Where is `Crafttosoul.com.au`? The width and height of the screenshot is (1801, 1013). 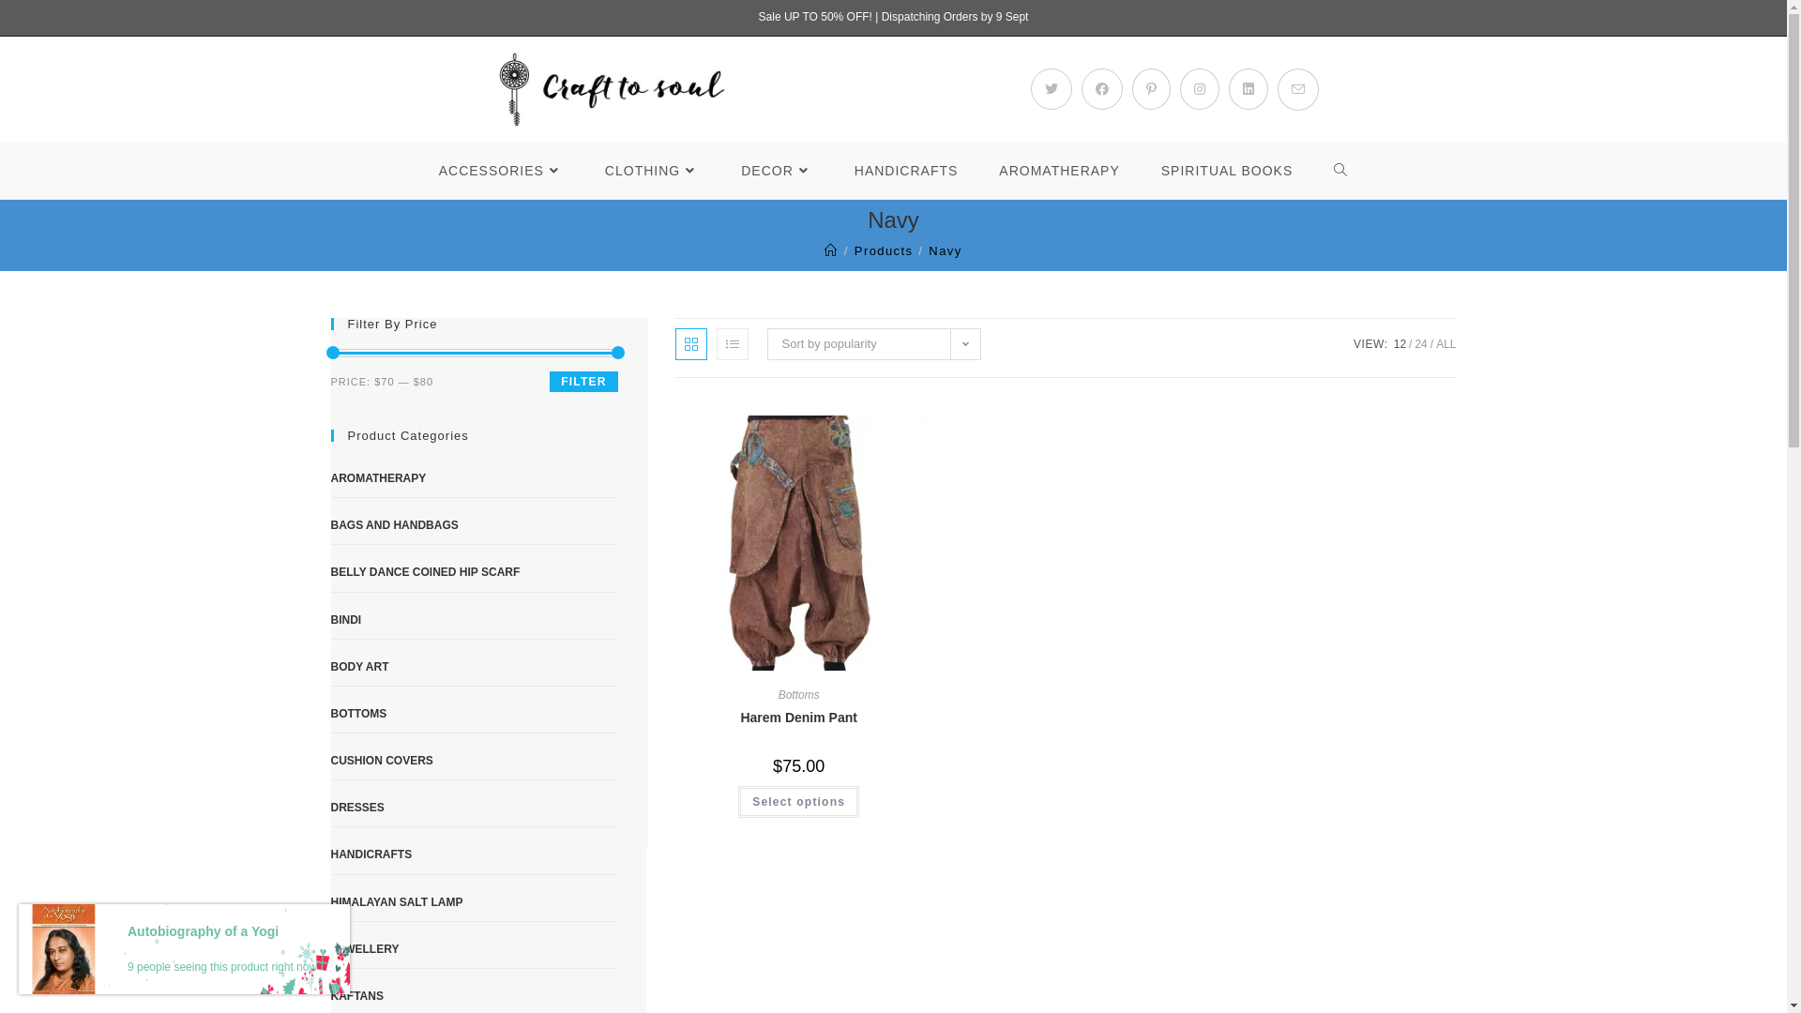
Crafttosoul.com.au is located at coordinates (451, 933).